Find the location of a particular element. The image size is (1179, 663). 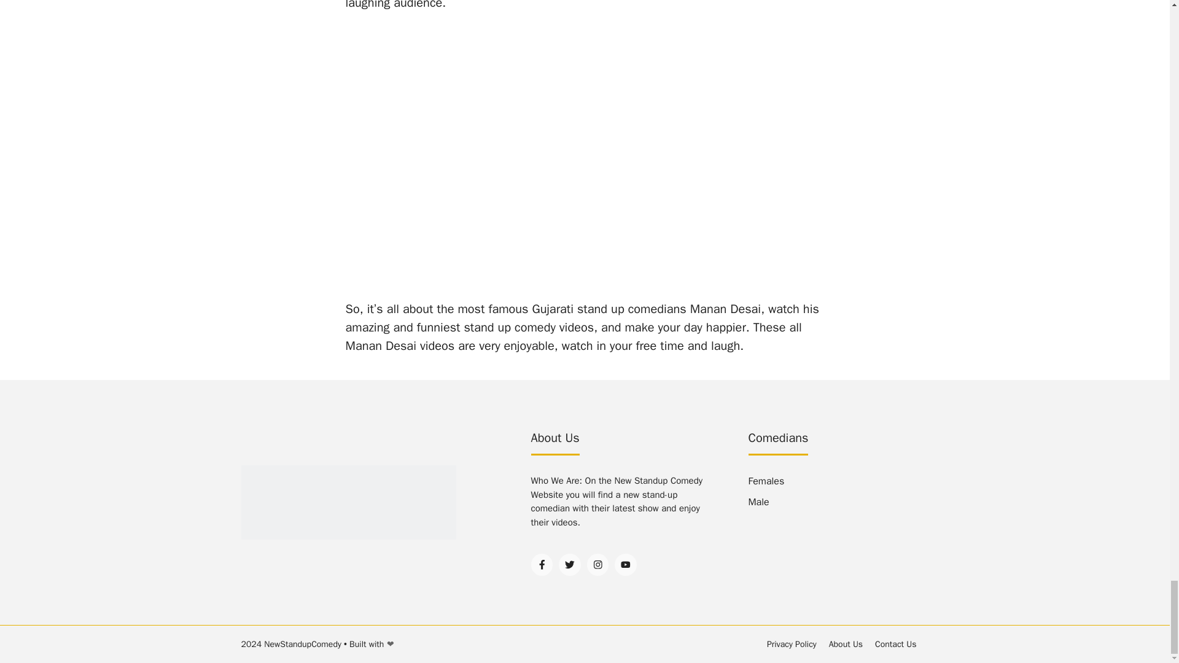

About Us is located at coordinates (846, 643).